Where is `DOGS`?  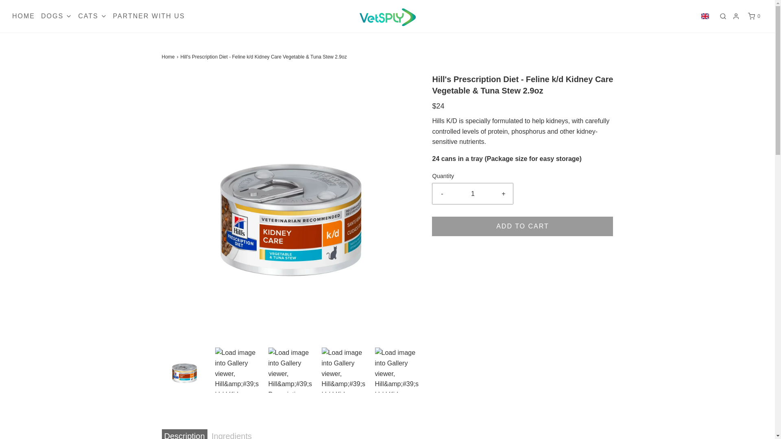 DOGS is located at coordinates (56, 16).